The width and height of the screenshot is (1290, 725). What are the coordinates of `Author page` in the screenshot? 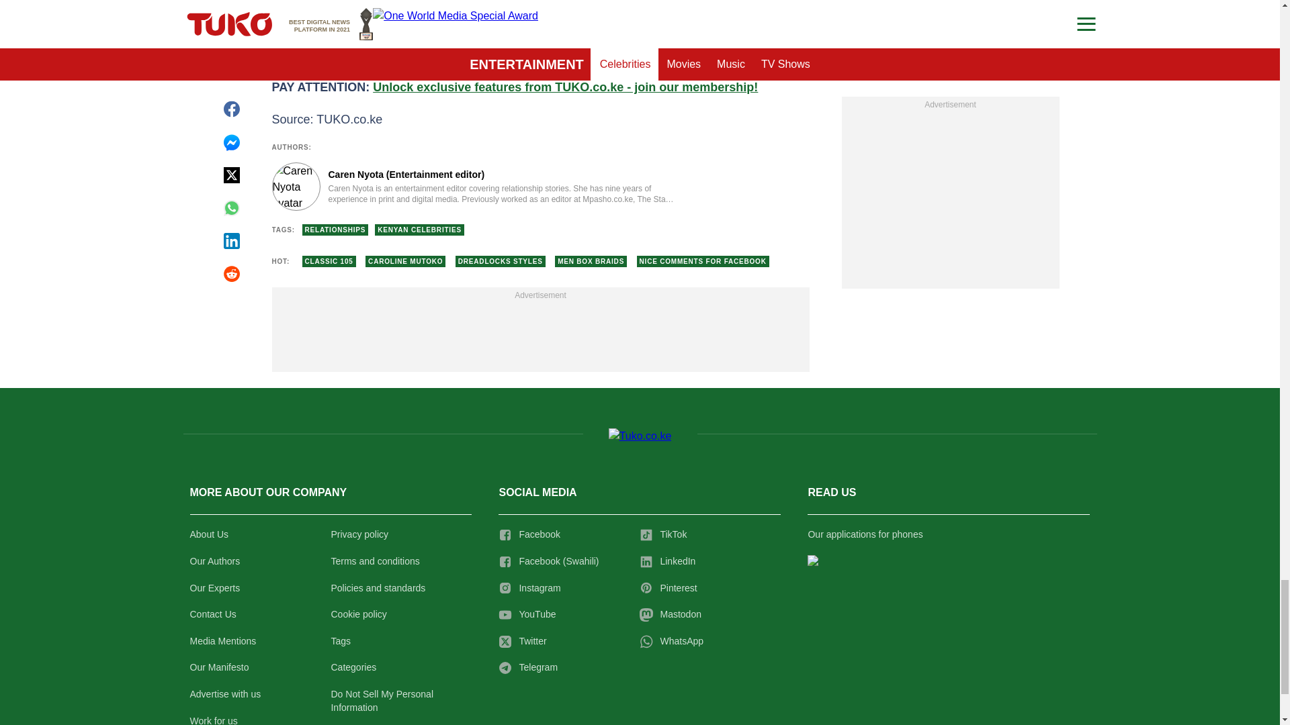 It's located at (473, 187).